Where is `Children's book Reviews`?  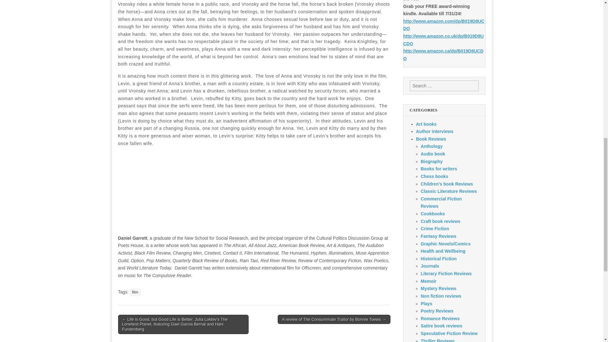
Children's book Reviews is located at coordinates (446, 184).